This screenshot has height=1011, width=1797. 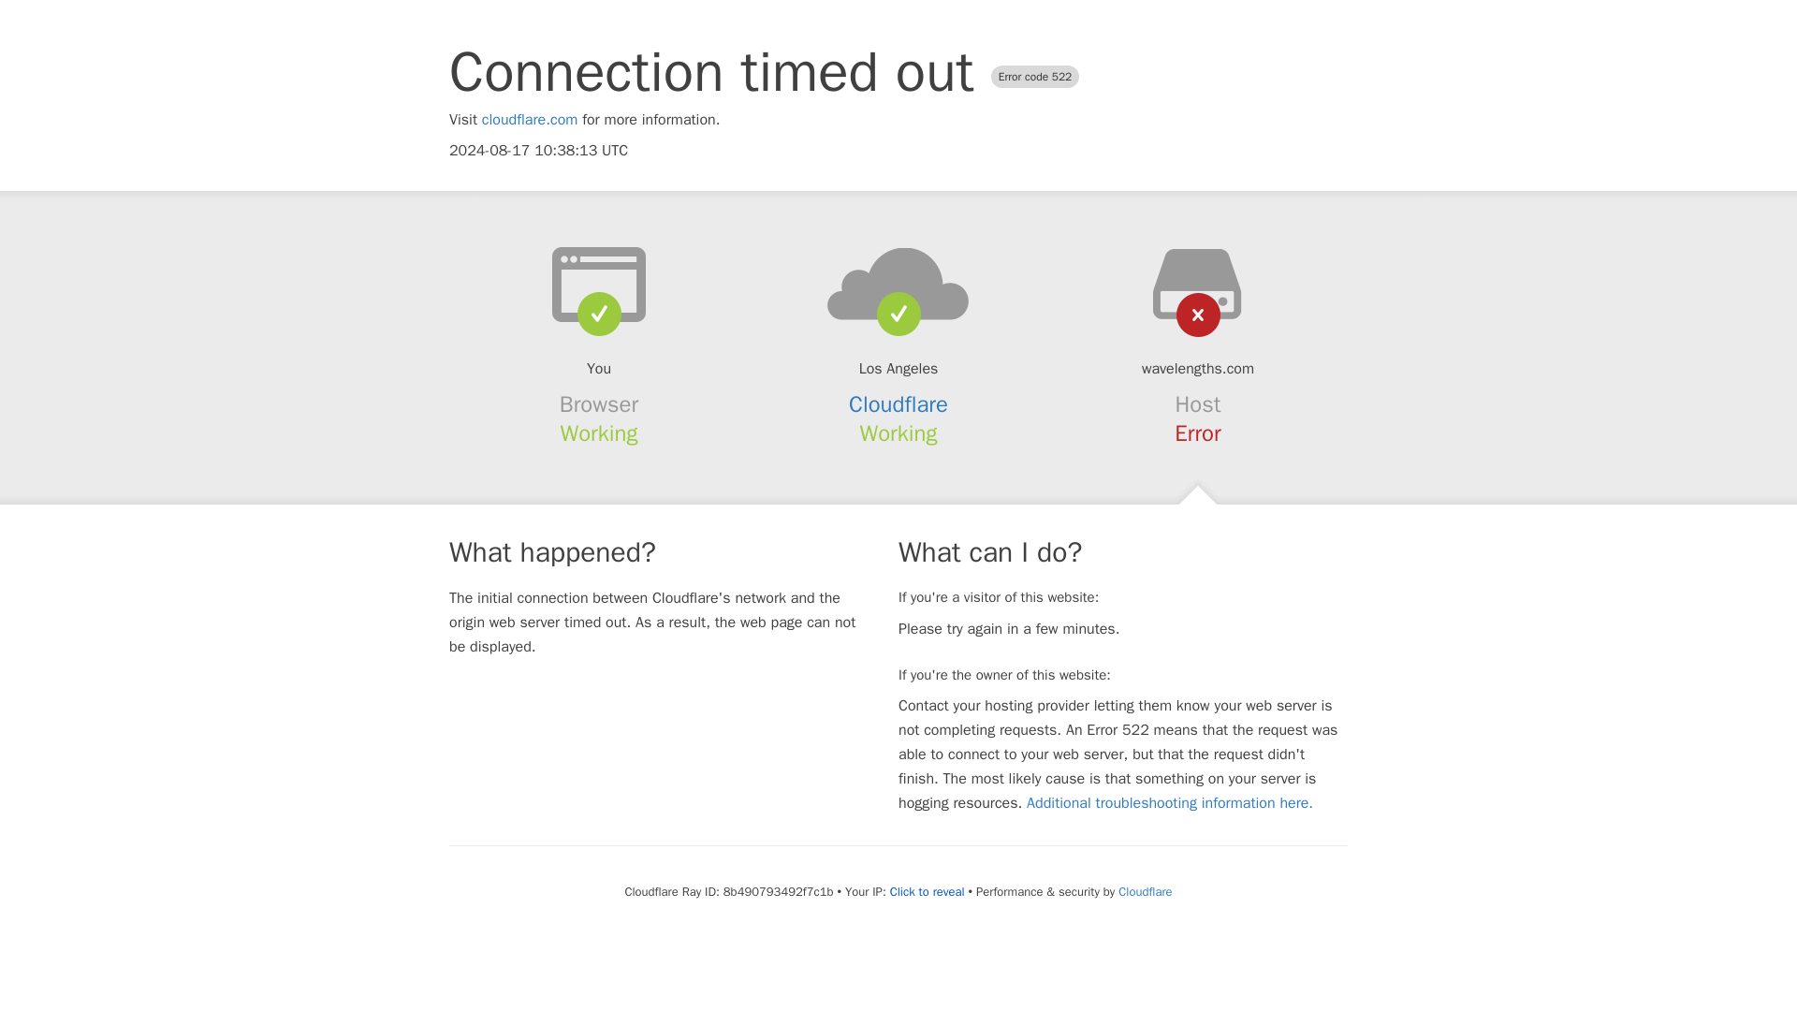 What do you see at coordinates (898, 404) in the screenshot?
I see `Cloudflare` at bounding box center [898, 404].